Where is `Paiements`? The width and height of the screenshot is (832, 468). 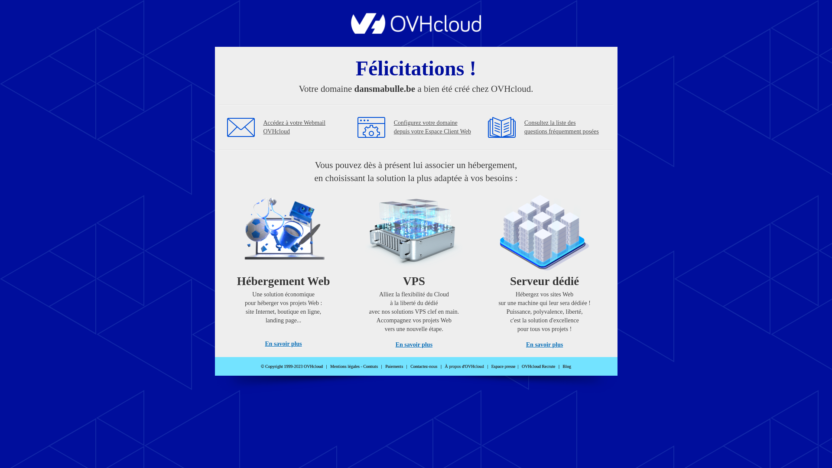 Paiements is located at coordinates (394, 367).